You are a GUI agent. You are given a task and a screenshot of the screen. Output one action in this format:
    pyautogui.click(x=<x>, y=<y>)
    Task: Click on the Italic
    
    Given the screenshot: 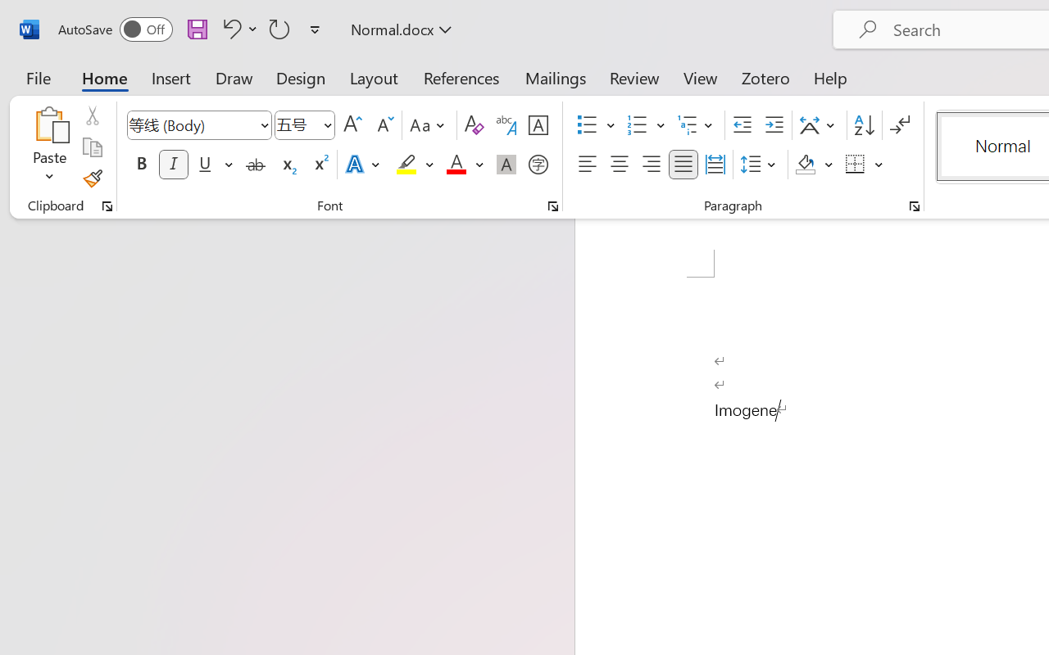 What is the action you would take?
    pyautogui.click(x=174, y=165)
    